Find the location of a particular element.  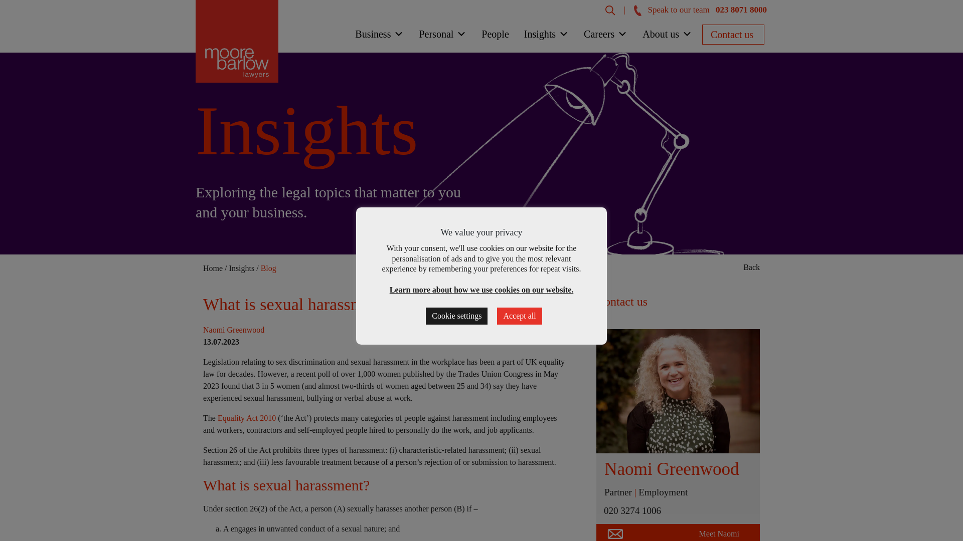

View Naomi Greenwood's profile is located at coordinates (678, 391).